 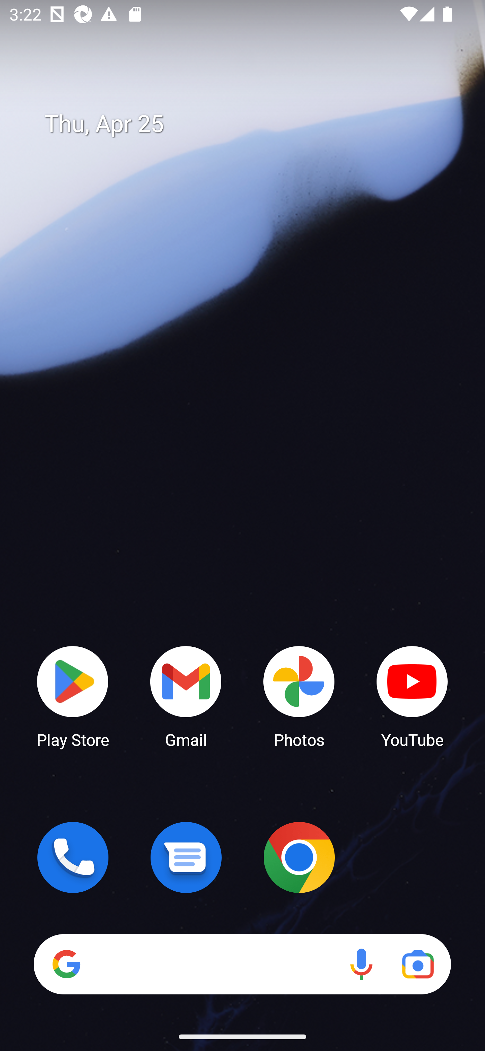 I want to click on Phone, so click(x=73, y=857).